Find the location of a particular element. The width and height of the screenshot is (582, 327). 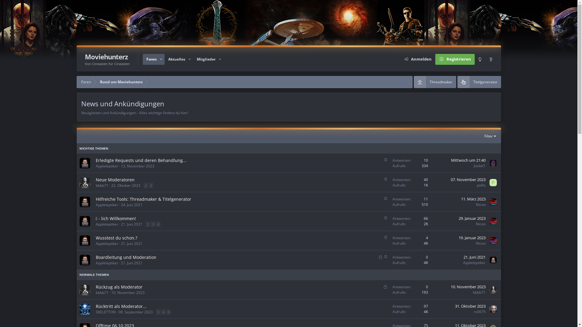

Gesperrt is located at coordinates (380, 257).